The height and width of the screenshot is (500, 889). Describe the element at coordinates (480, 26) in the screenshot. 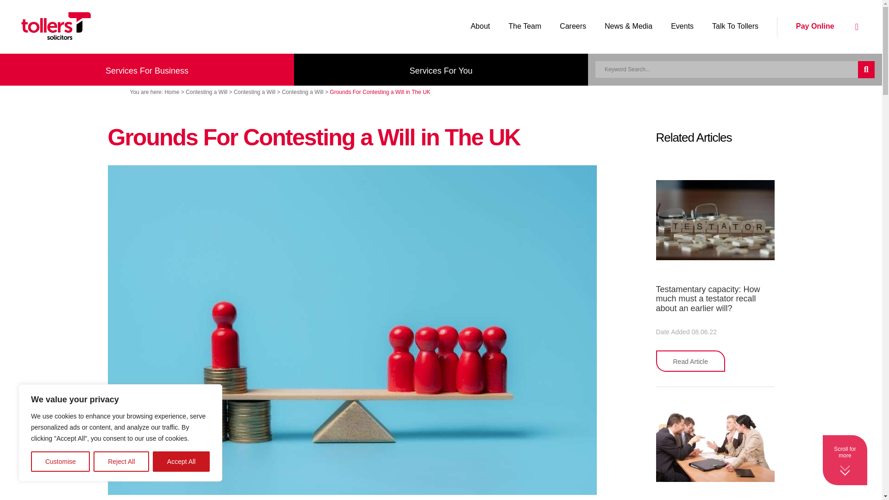

I see `About` at that location.